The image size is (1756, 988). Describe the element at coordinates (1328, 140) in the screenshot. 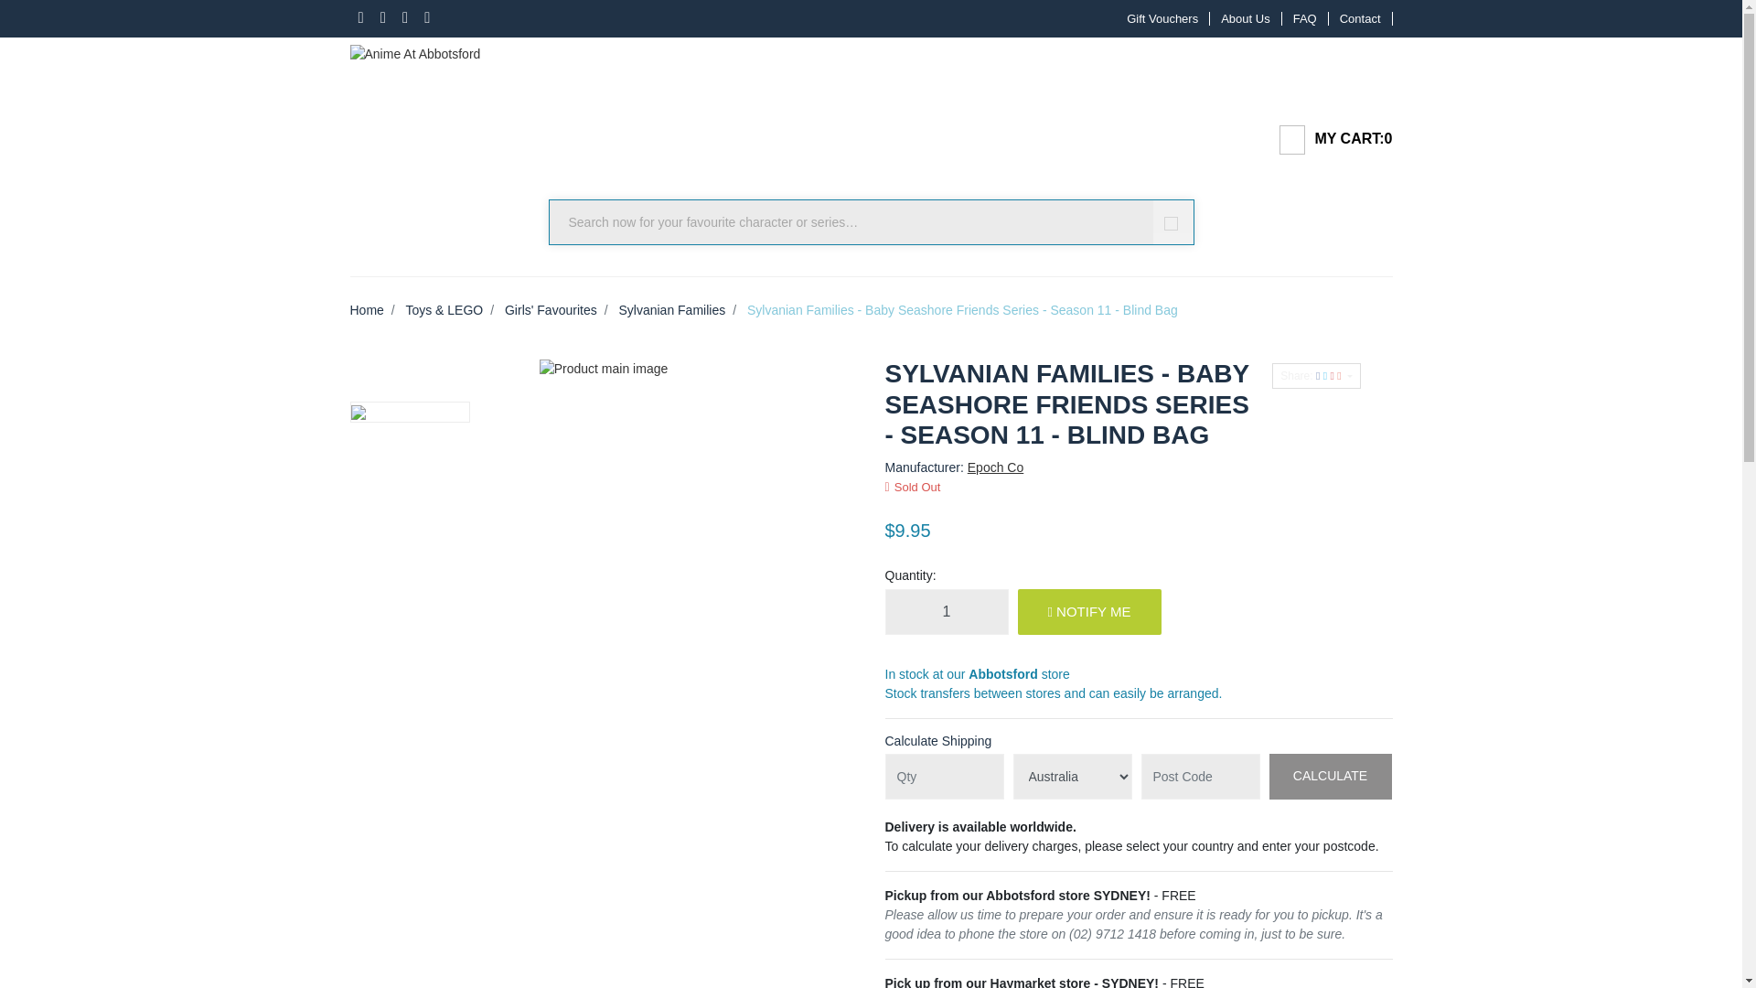

I see `MY CART:0` at that location.